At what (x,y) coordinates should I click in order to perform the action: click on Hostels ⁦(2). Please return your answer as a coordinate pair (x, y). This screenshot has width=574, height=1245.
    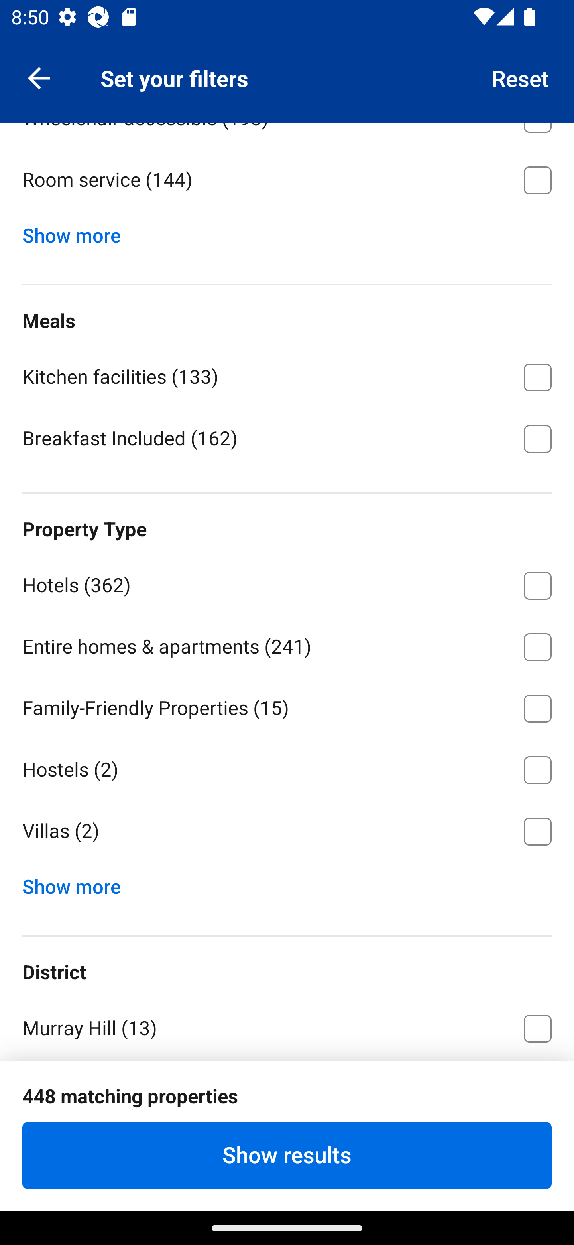
    Looking at the image, I should click on (287, 767).